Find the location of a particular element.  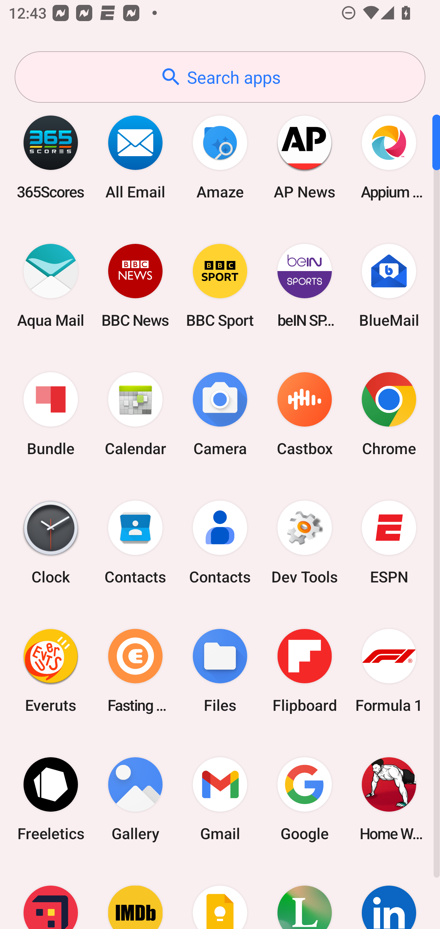

BBC Sport is located at coordinates (220, 285).